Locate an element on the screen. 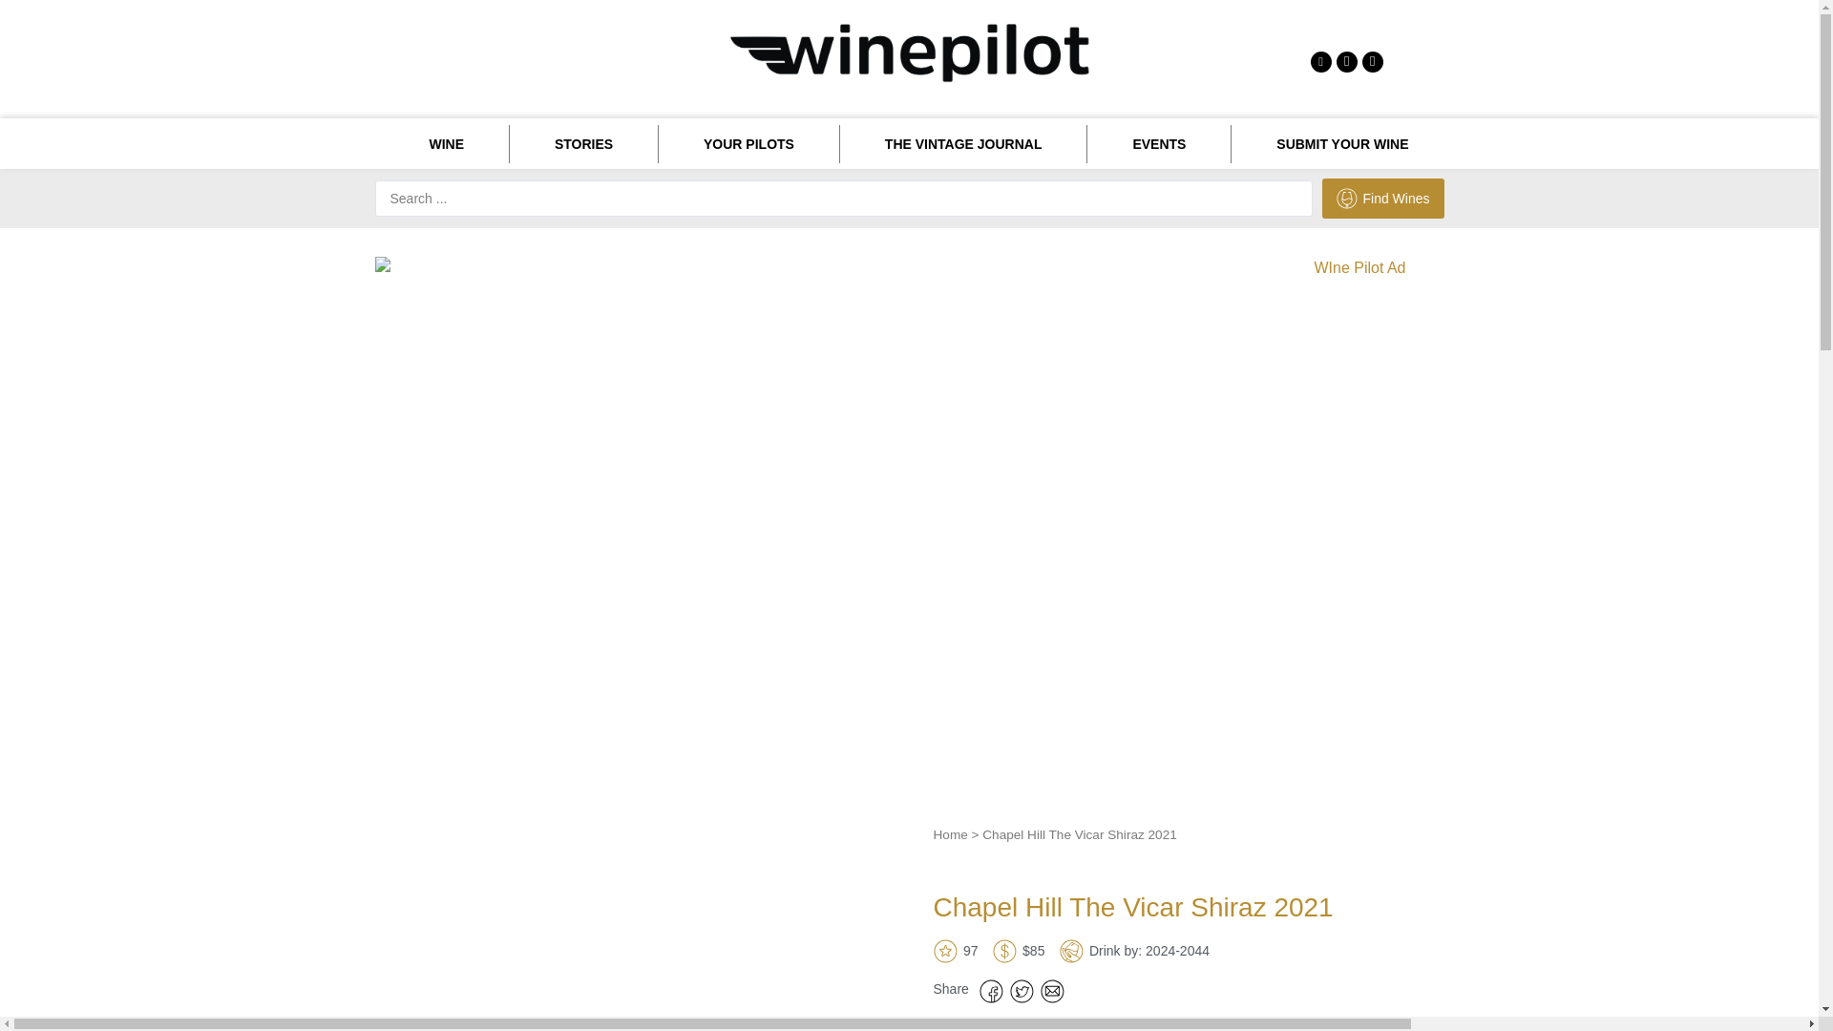  Find Wines is located at coordinates (1382, 198).